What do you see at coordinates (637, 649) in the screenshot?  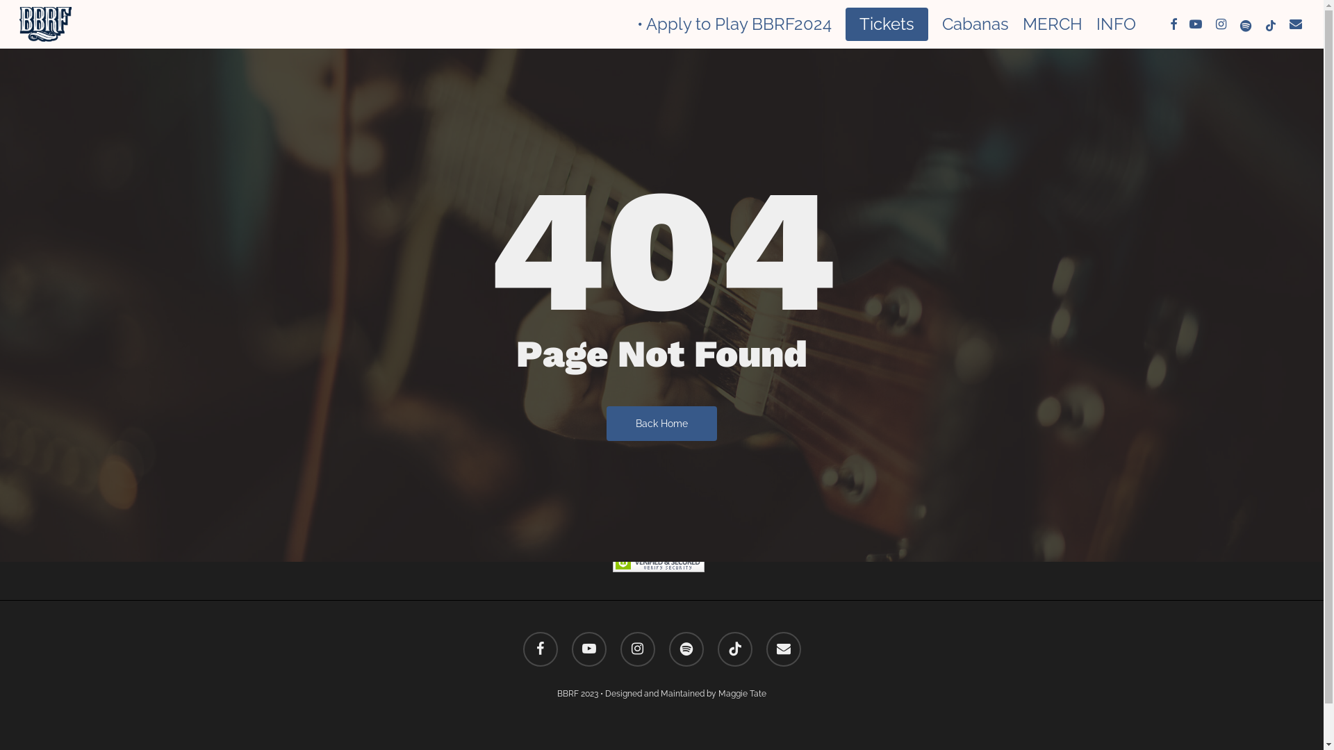 I see `instagram` at bounding box center [637, 649].